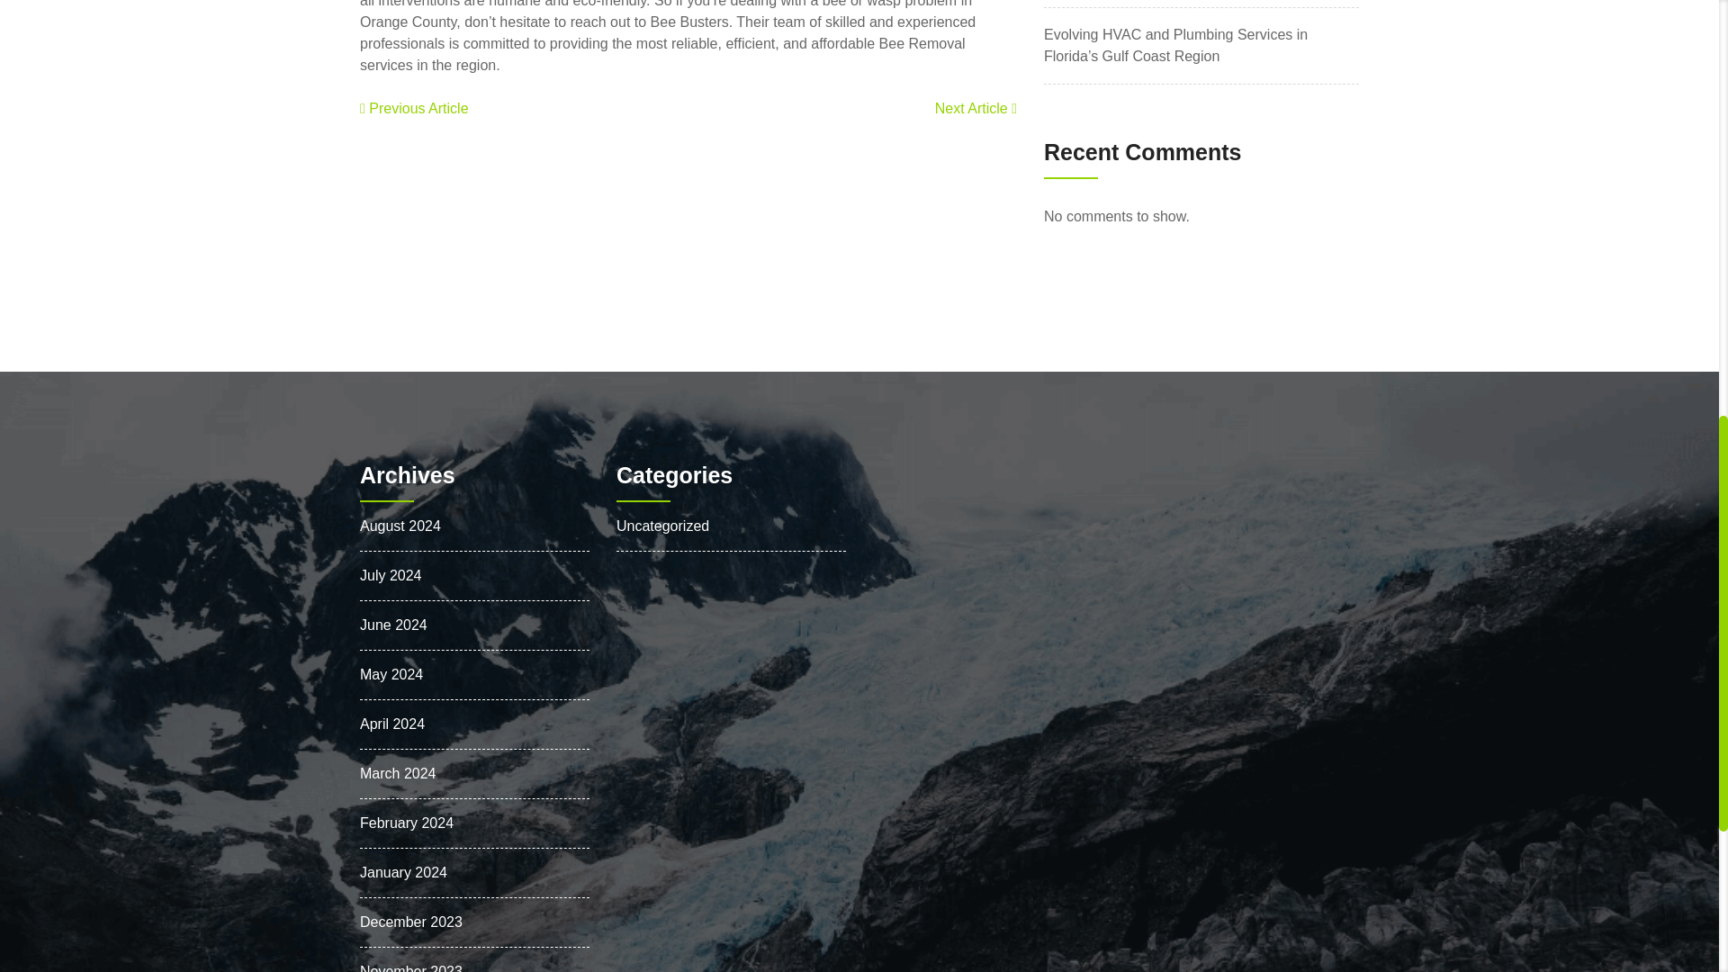 The height and width of the screenshot is (972, 1728). What do you see at coordinates (410, 922) in the screenshot?
I see `December 2023` at bounding box center [410, 922].